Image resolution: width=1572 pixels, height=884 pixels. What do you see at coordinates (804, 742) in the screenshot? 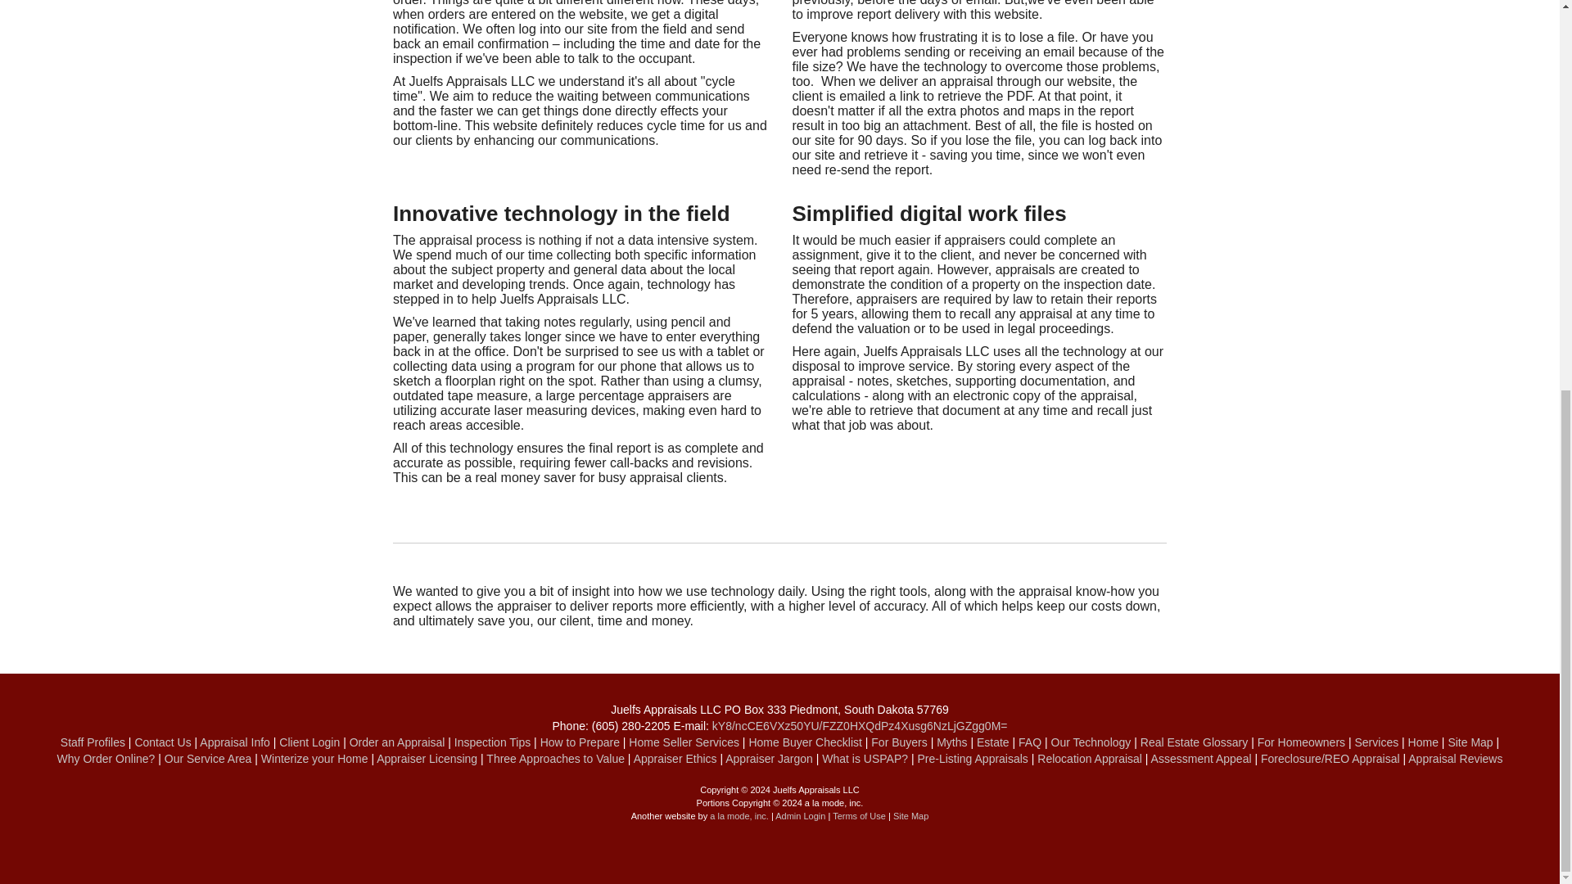
I see `Home Buyer Checklist` at bounding box center [804, 742].